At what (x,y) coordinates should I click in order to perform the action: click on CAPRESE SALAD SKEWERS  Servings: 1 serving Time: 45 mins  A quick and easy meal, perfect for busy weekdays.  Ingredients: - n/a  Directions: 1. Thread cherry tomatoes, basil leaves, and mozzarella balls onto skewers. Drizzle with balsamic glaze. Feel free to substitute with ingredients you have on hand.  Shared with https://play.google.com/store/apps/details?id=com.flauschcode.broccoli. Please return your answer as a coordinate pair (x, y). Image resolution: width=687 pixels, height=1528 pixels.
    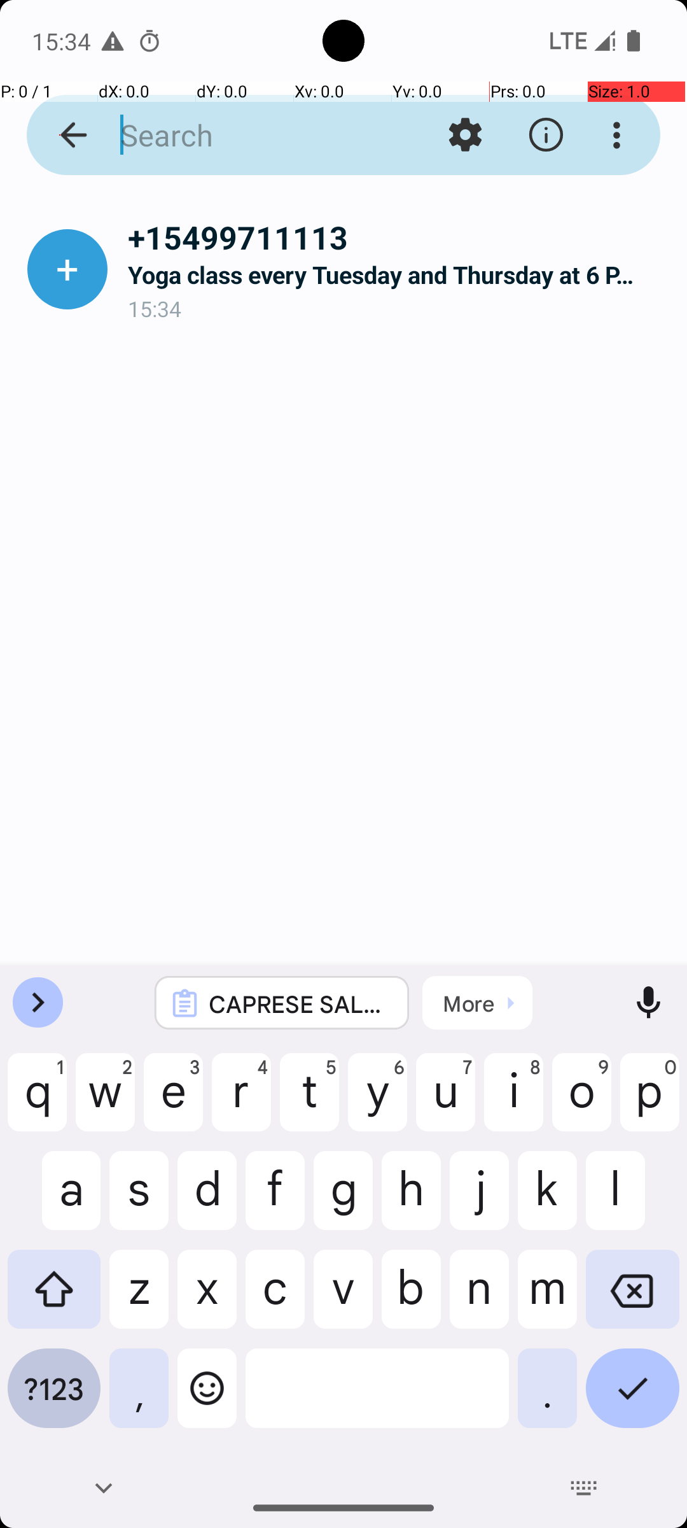
    Looking at the image, I should click on (299, 1003).